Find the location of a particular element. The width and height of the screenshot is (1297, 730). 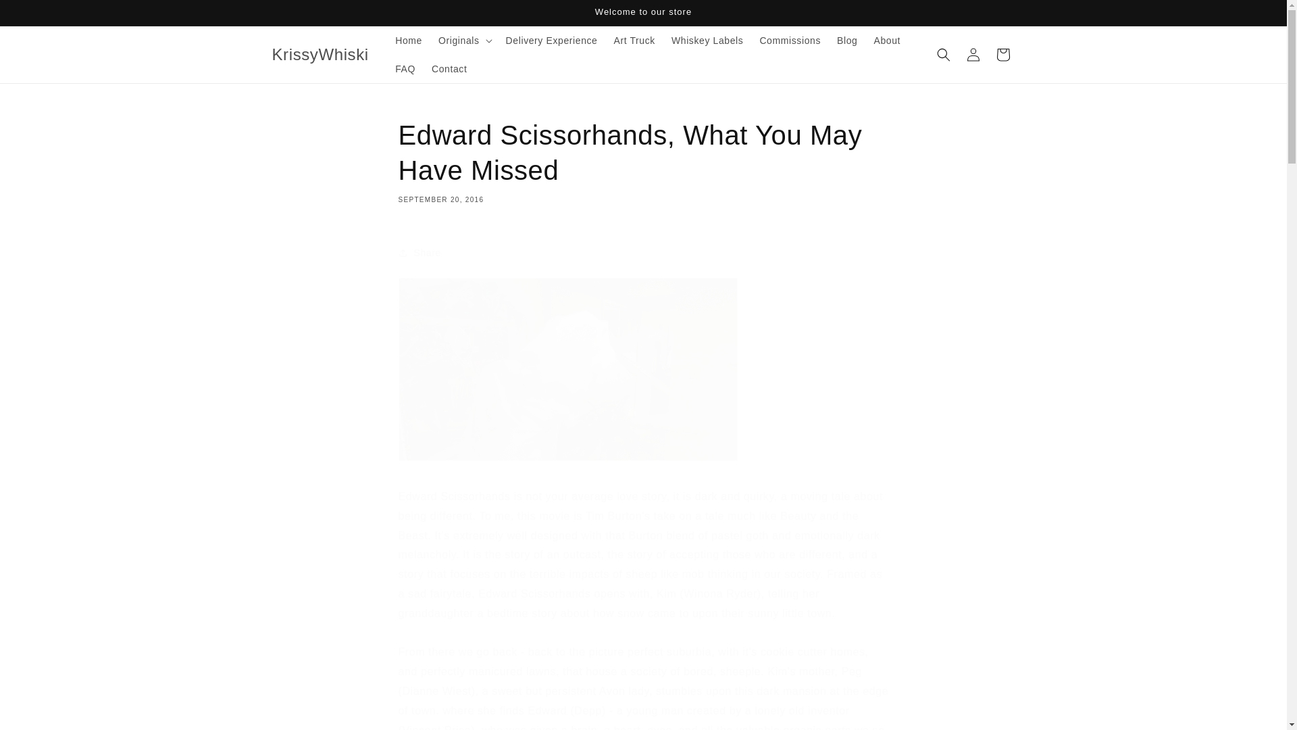

Whiskey Labels is located at coordinates (707, 41).